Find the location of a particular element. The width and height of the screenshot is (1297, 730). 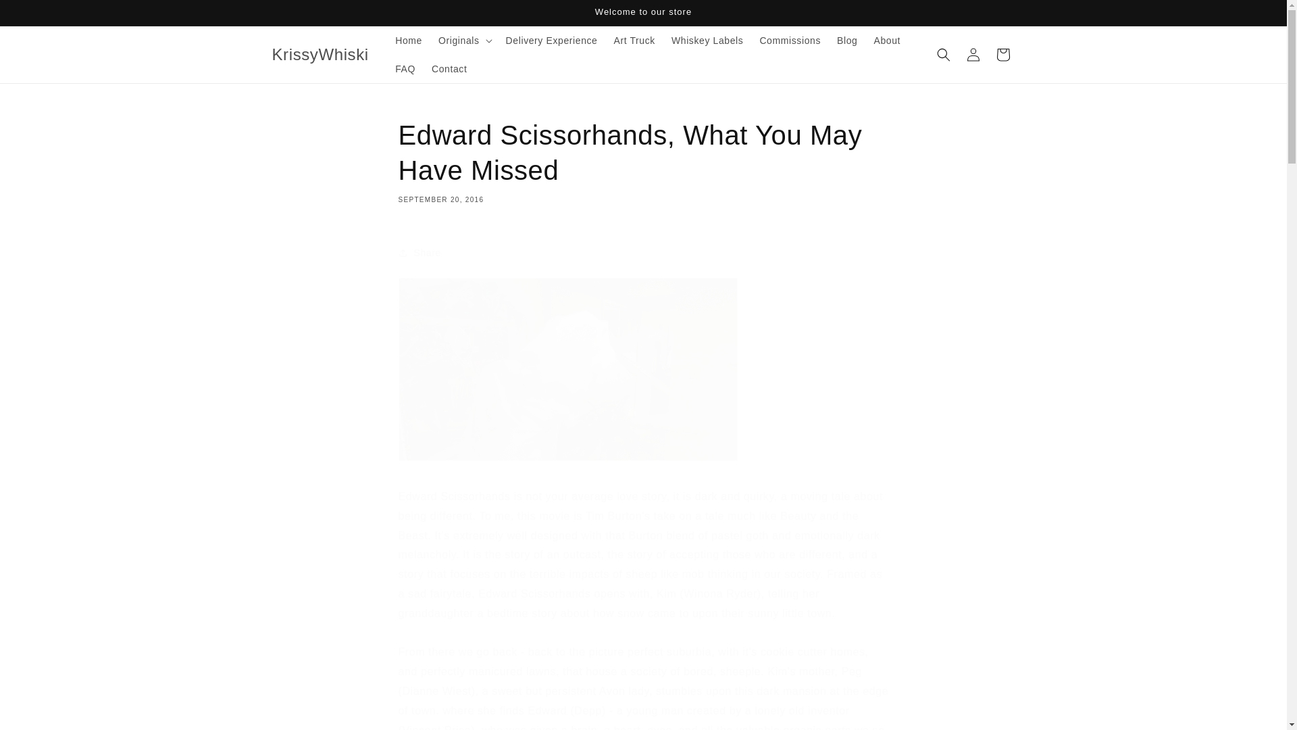

Whiskey Labels is located at coordinates (707, 41).